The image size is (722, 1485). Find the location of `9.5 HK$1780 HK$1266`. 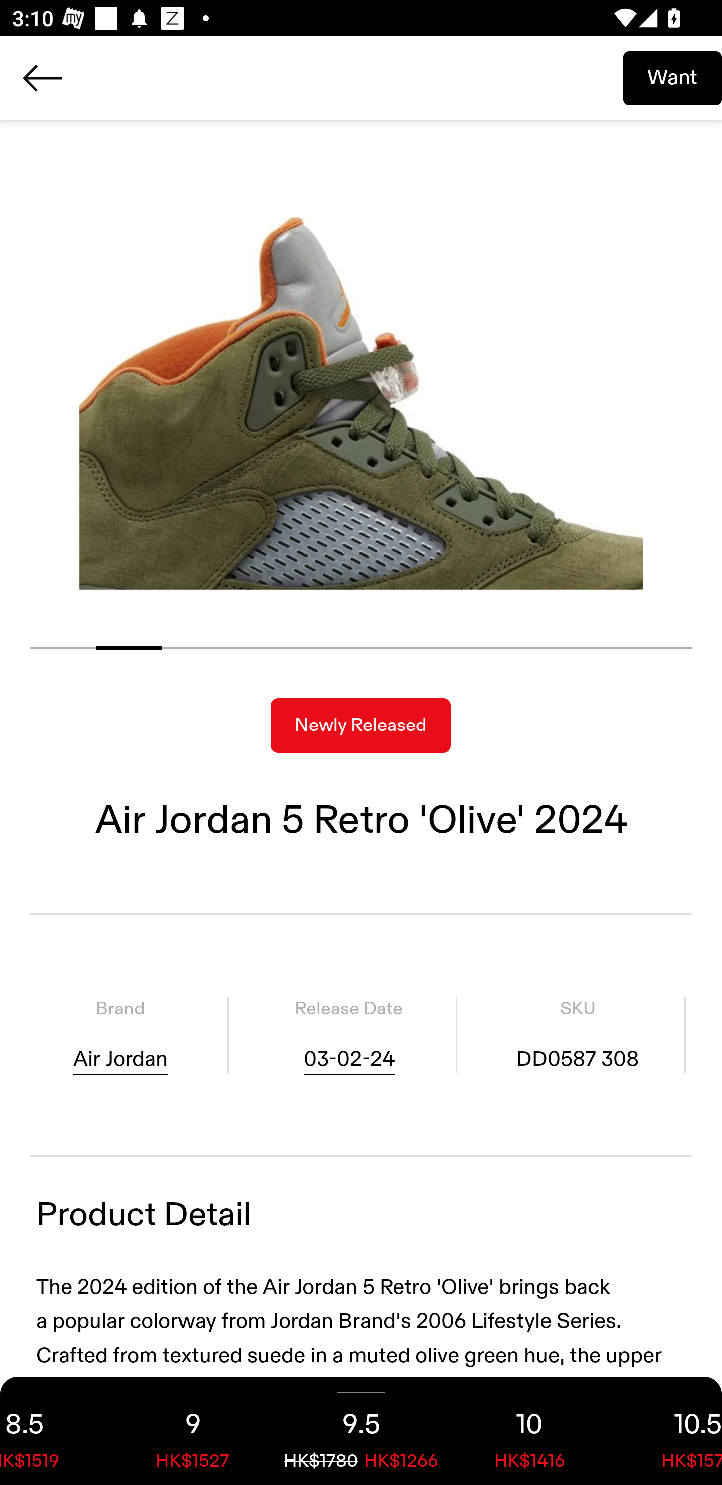

9.5 HK$1780 HK$1266 is located at coordinates (361, 1431).